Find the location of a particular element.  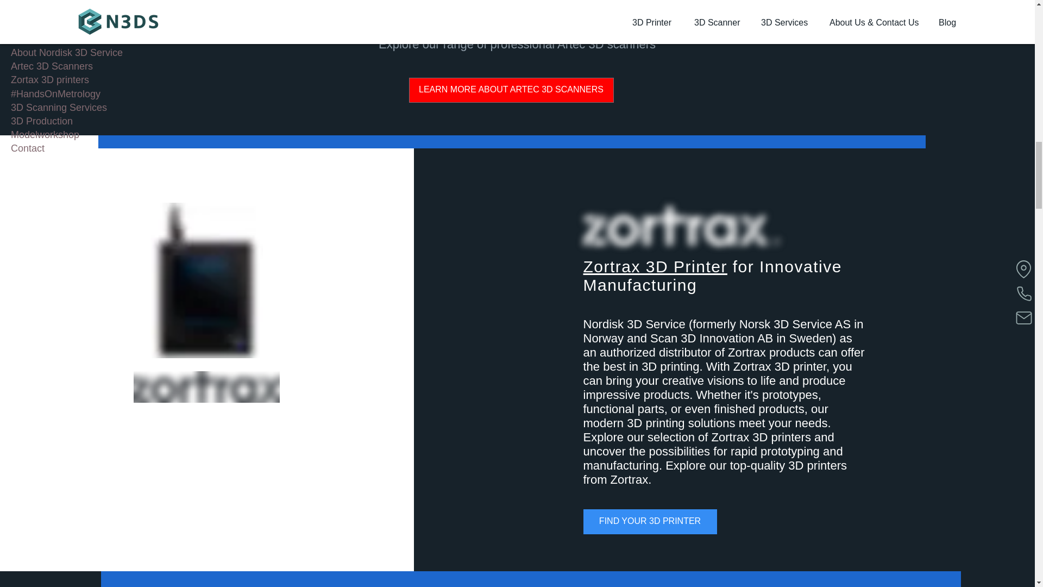

FIND YOUR 3D PRINTER is located at coordinates (650, 522).